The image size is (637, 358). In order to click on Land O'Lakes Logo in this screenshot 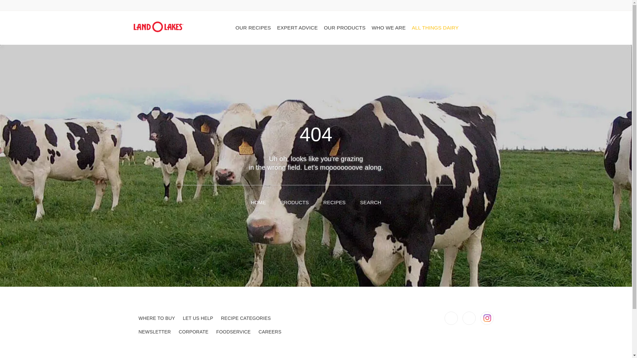, I will do `click(158, 27)`.